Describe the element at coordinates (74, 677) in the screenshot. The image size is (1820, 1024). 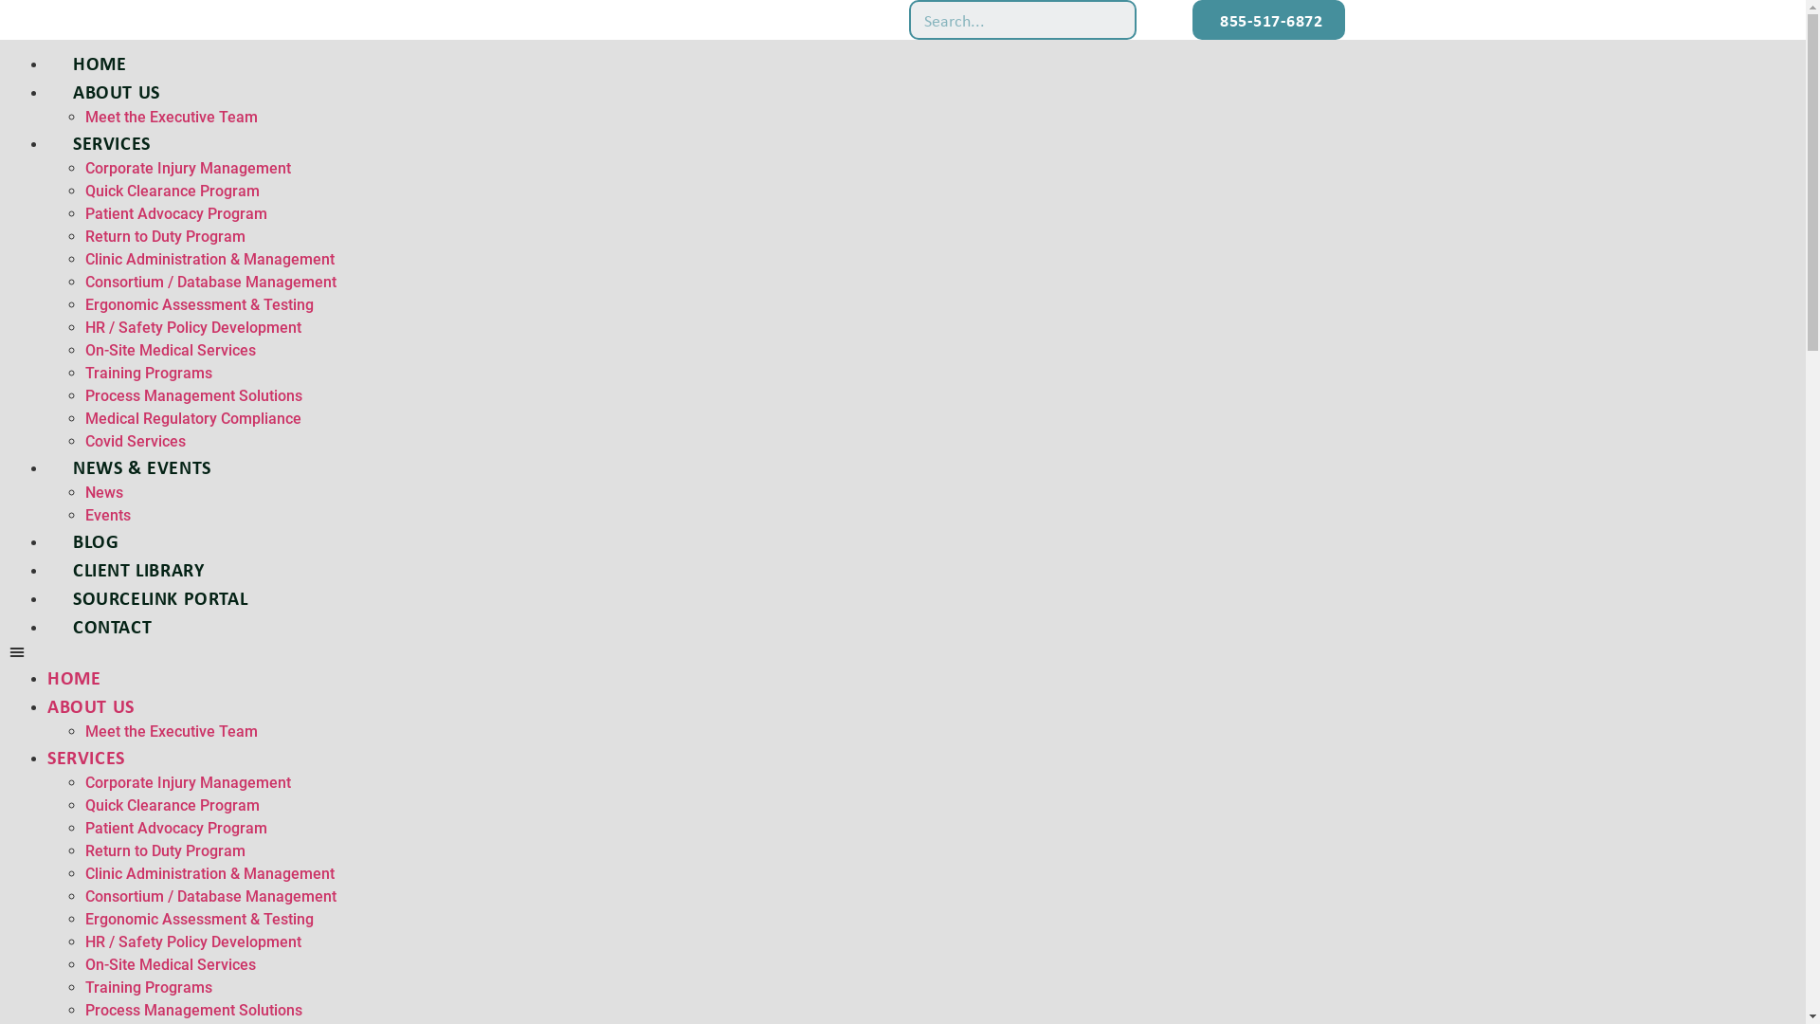
I see `HOME` at that location.